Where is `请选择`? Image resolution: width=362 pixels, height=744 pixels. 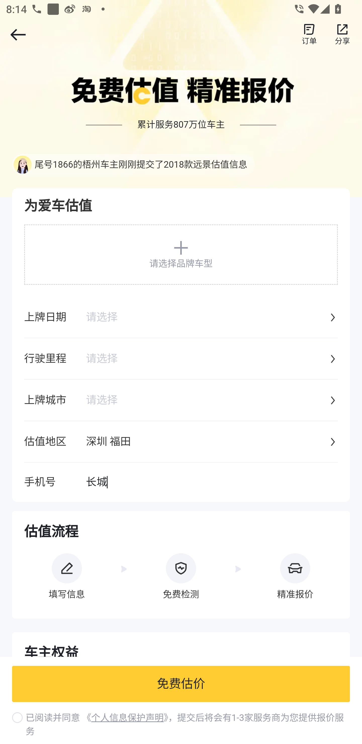
请选择 is located at coordinates (207, 359).